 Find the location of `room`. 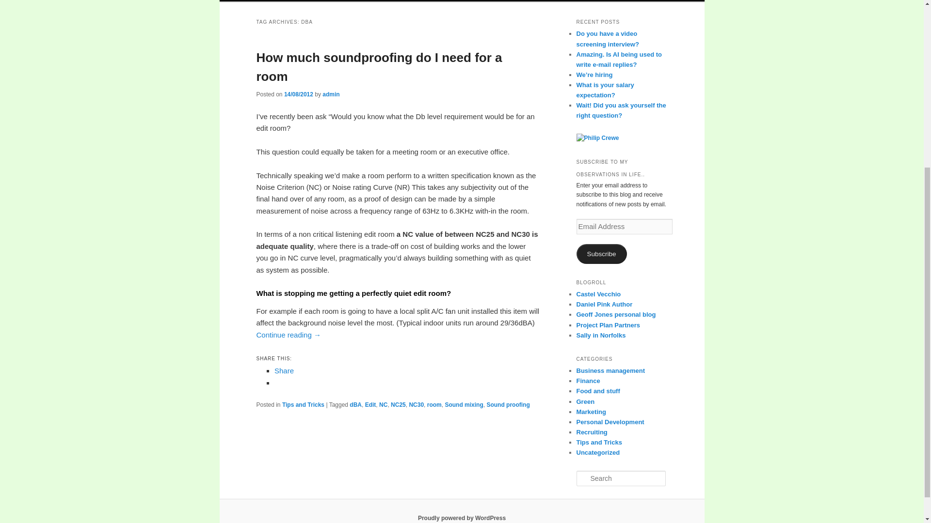

room is located at coordinates (434, 405).